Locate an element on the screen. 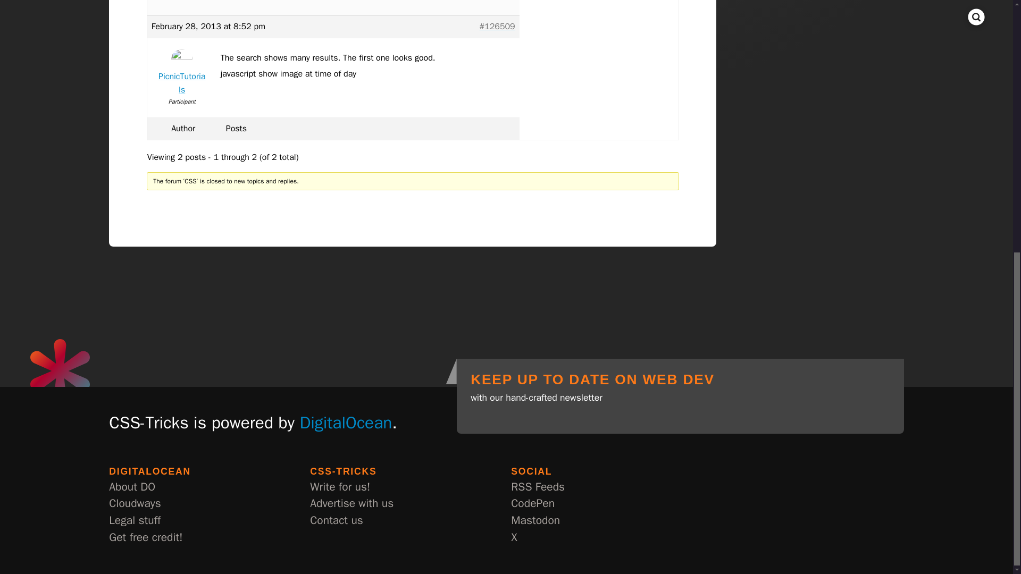 The image size is (1021, 574). PicnicTutorials is located at coordinates (182, 74).